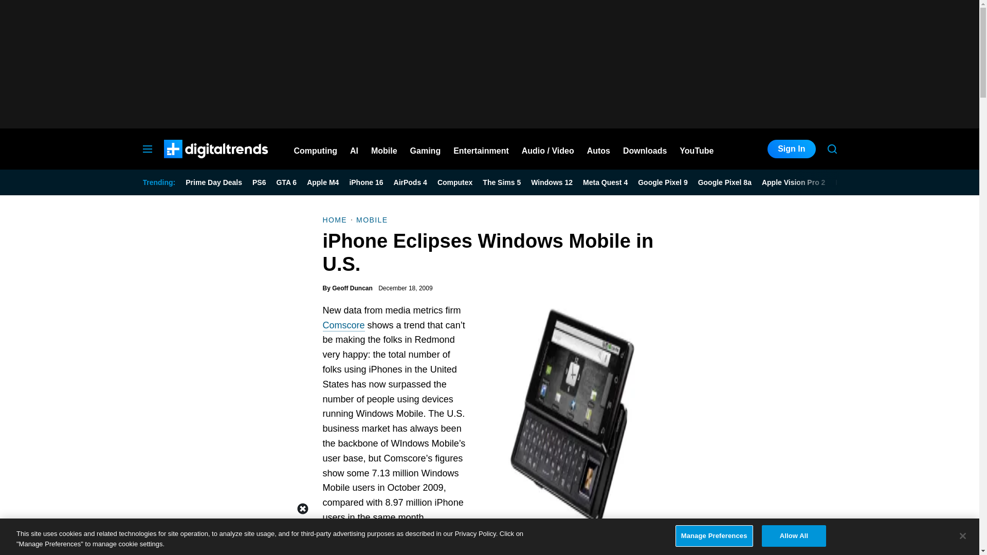 This screenshot has height=555, width=987. I want to click on Entertainment, so click(481, 149).